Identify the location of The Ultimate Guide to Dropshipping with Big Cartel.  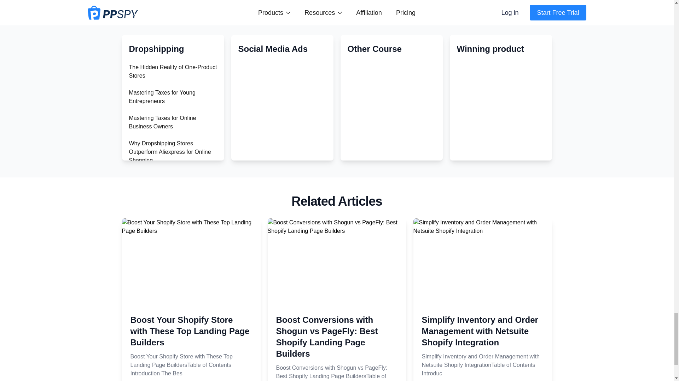
(164, 300).